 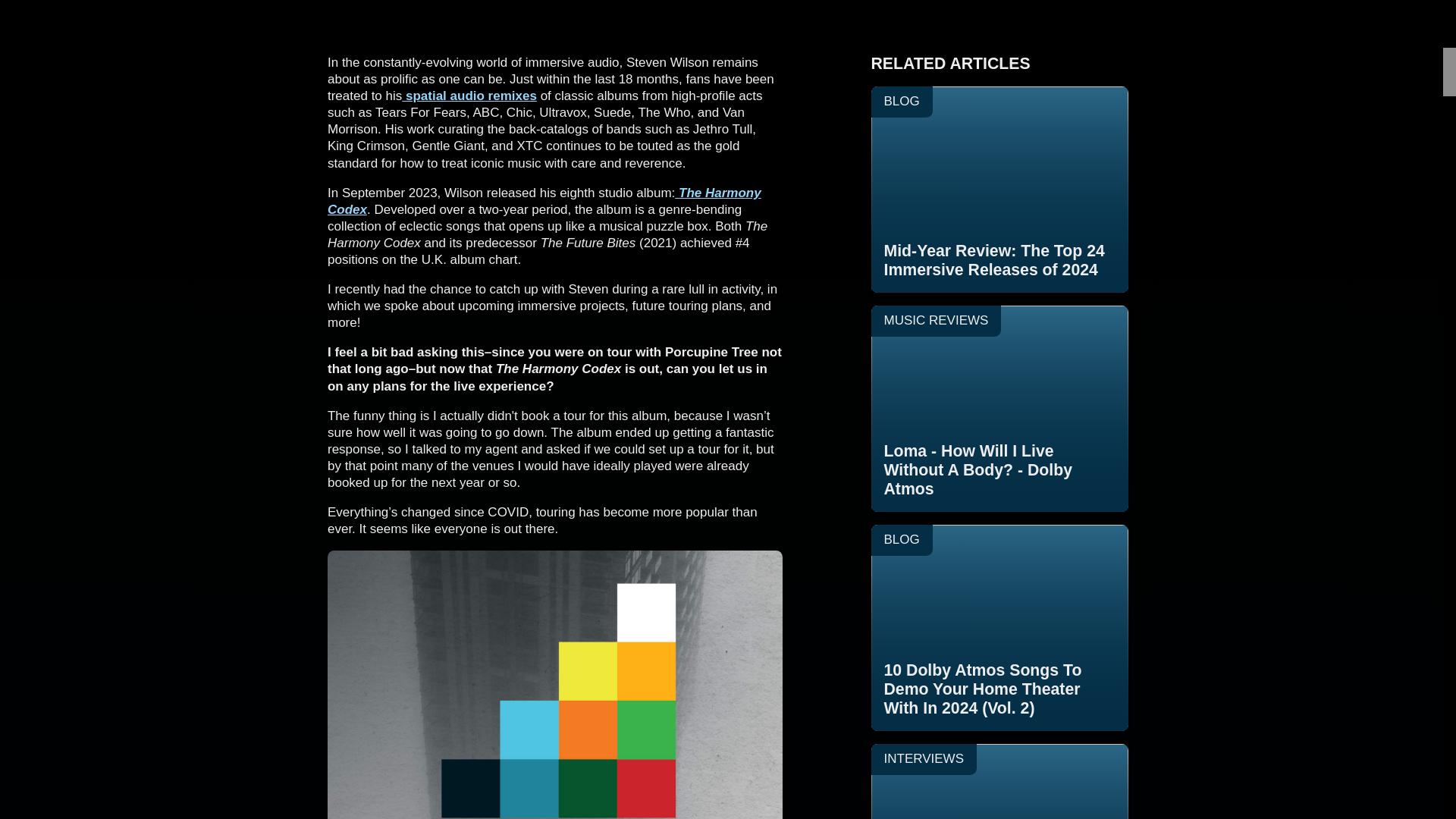 I want to click on The Harmony Codex, so click(x=999, y=190).